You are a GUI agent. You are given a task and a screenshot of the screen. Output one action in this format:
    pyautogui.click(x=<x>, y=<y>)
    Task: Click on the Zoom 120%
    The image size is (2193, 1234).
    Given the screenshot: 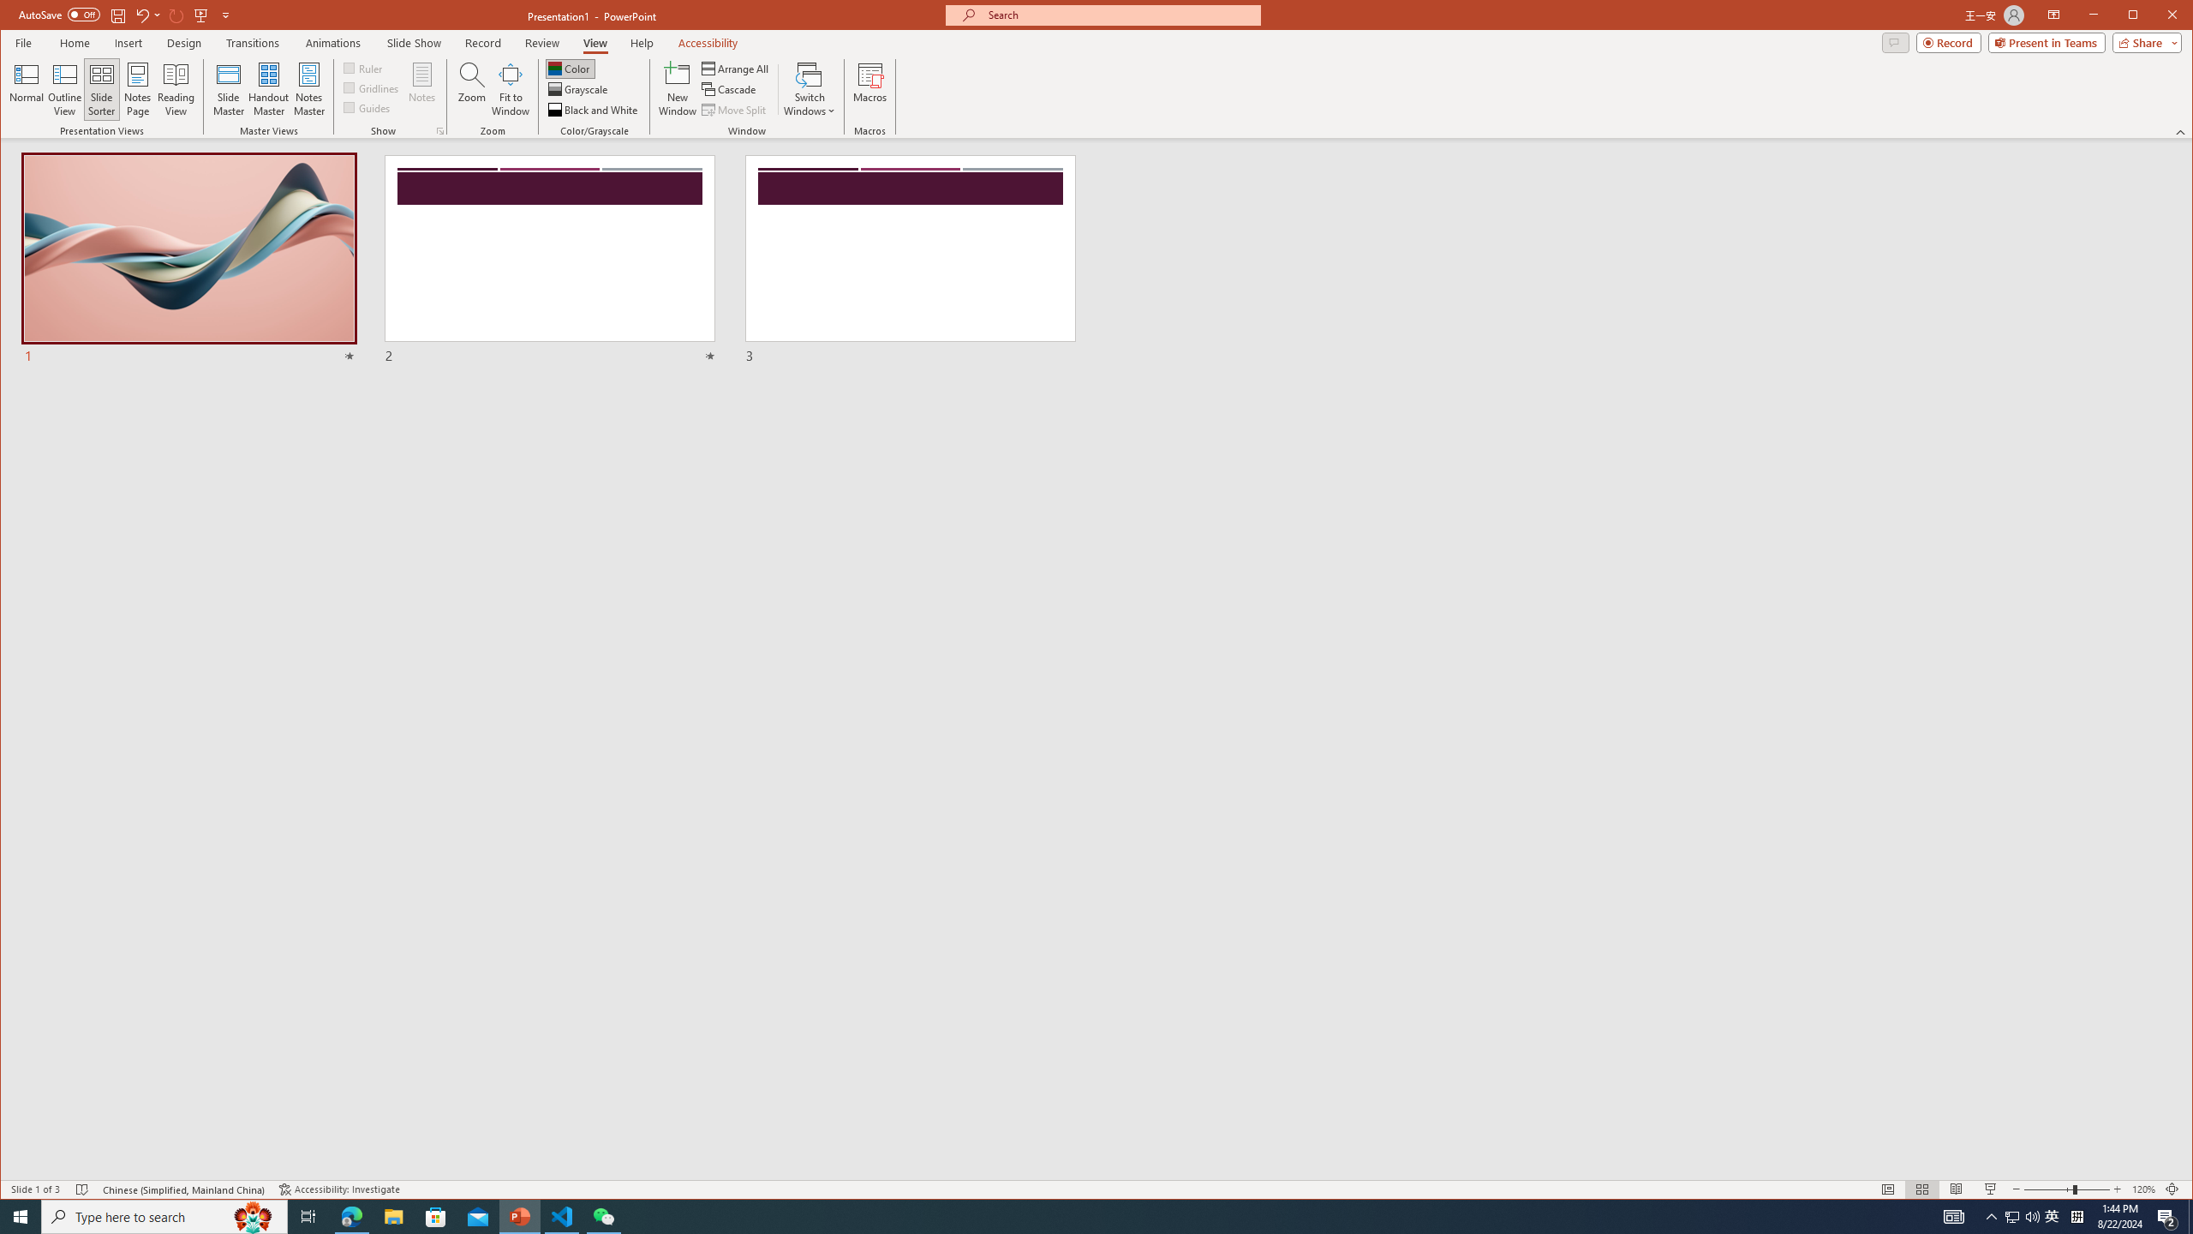 What is the action you would take?
    pyautogui.click(x=2143, y=1189)
    